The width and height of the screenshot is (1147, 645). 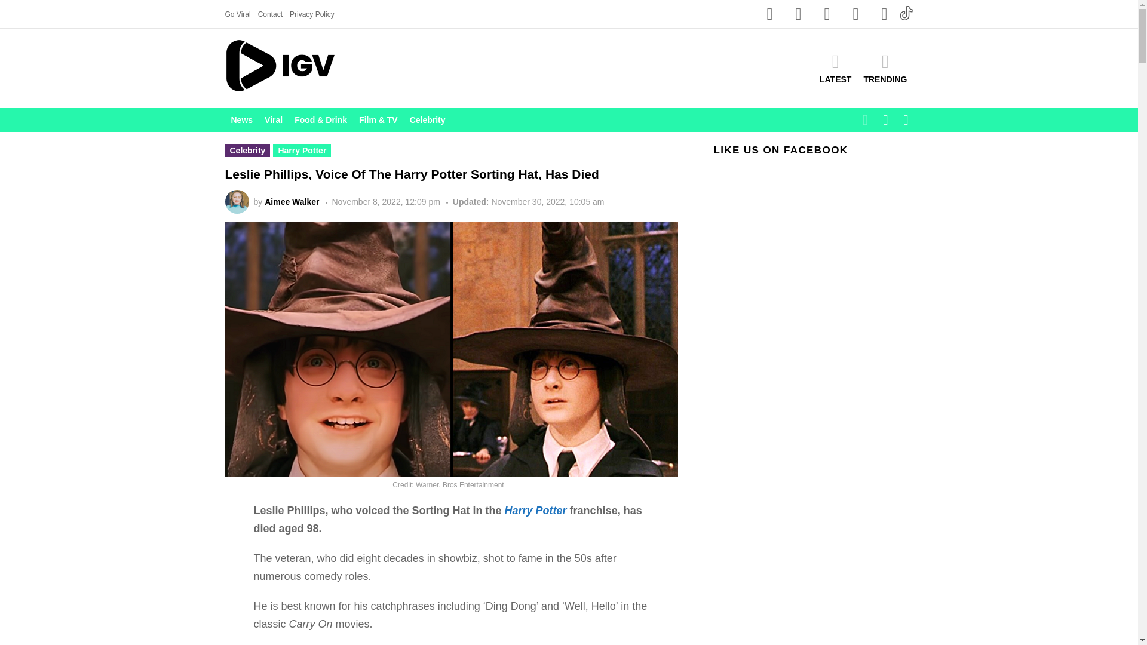 I want to click on Privacy Policy, so click(x=312, y=14).